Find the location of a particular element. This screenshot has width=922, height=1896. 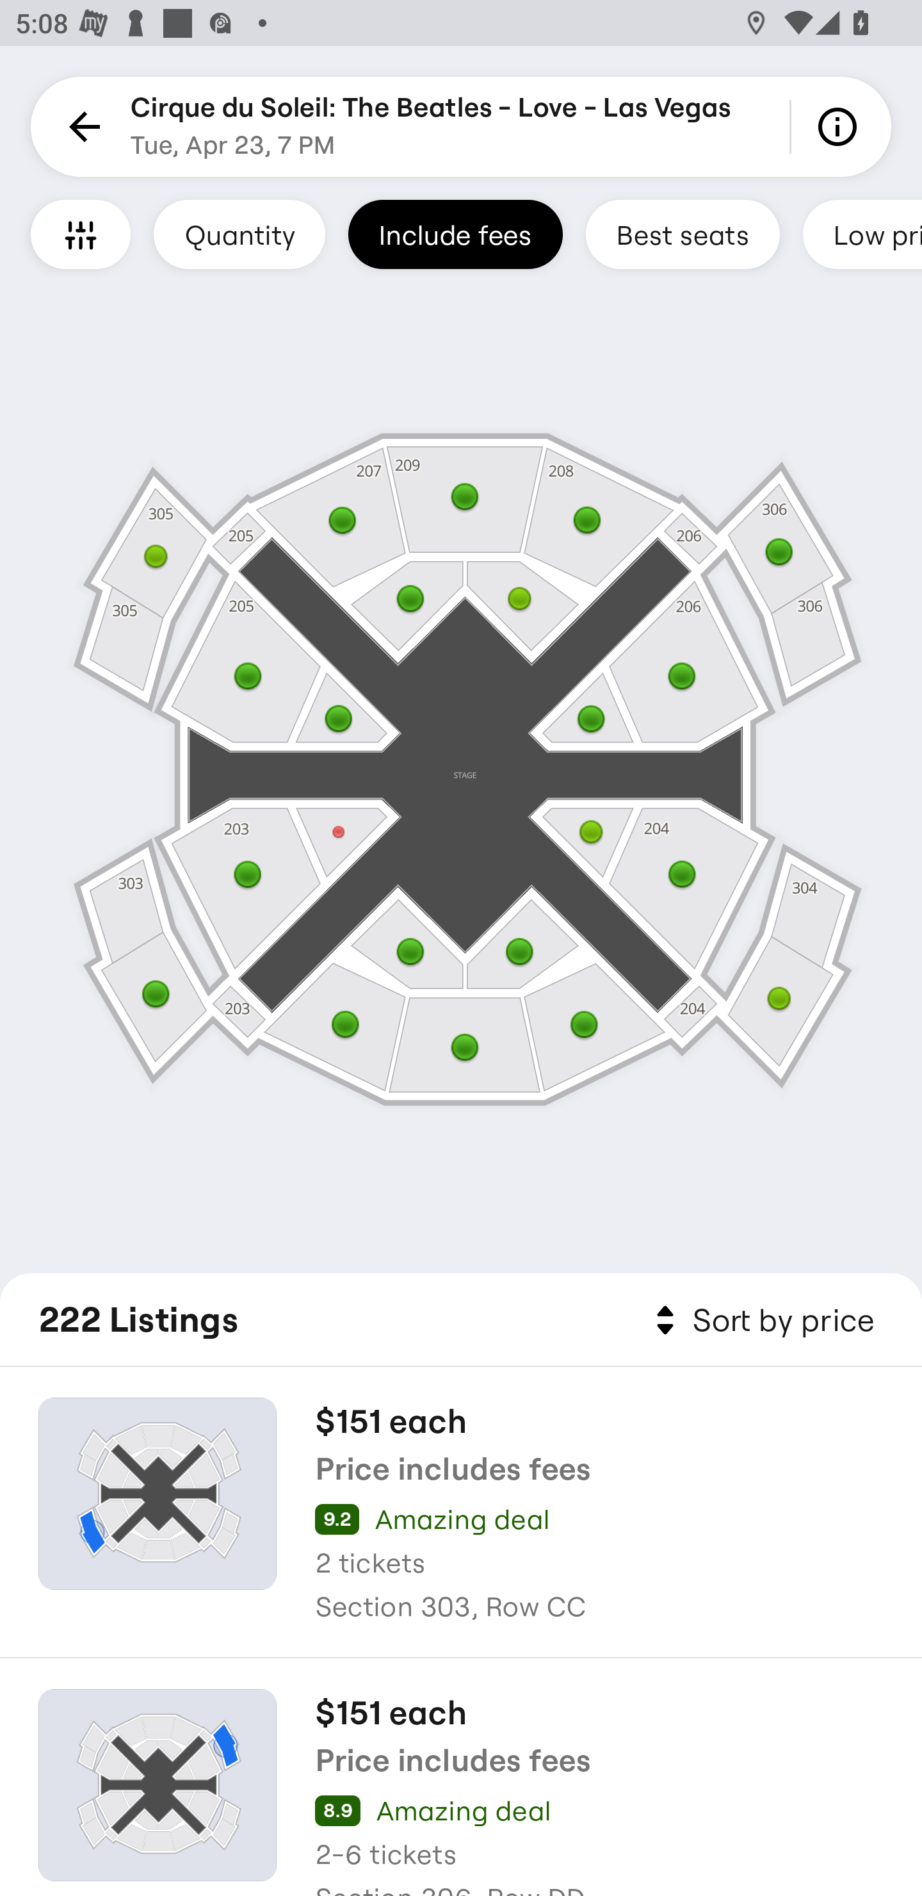

Quantity is located at coordinates (239, 234).